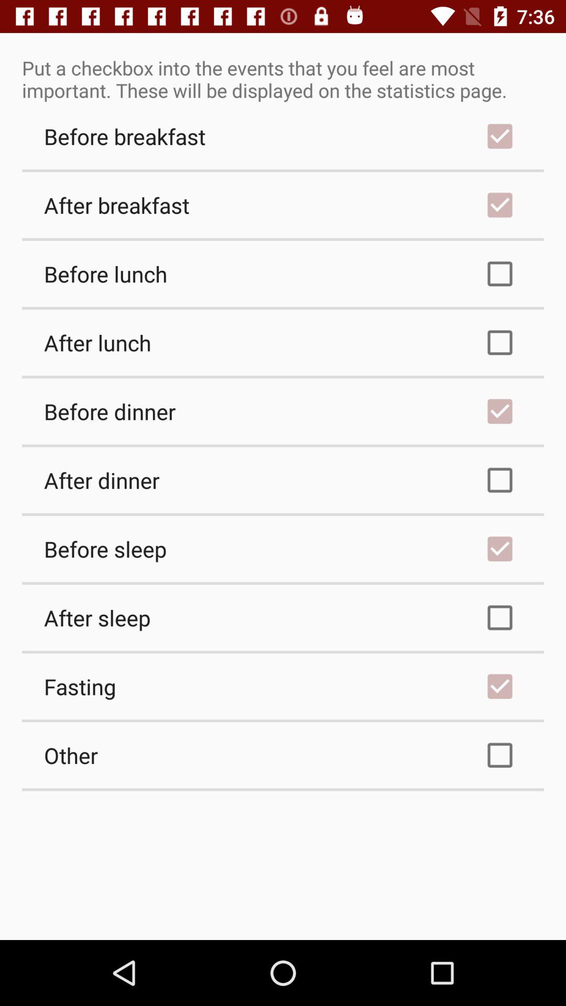 The width and height of the screenshot is (566, 1006). What do you see at coordinates (283, 549) in the screenshot?
I see `select before sleep item` at bounding box center [283, 549].